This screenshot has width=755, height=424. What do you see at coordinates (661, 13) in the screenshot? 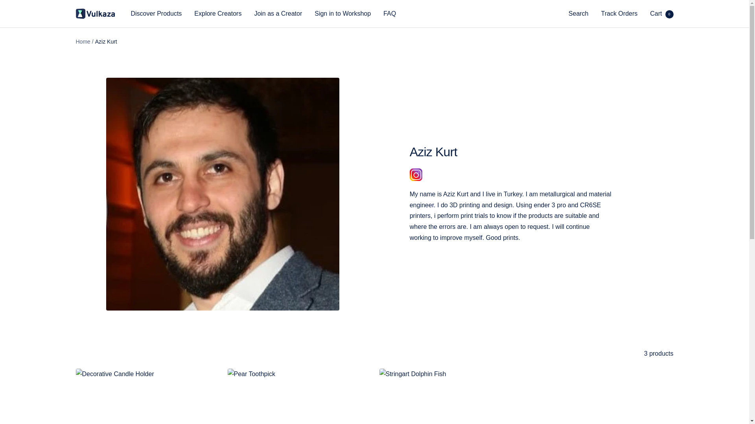
I see `Discover Products` at bounding box center [661, 13].